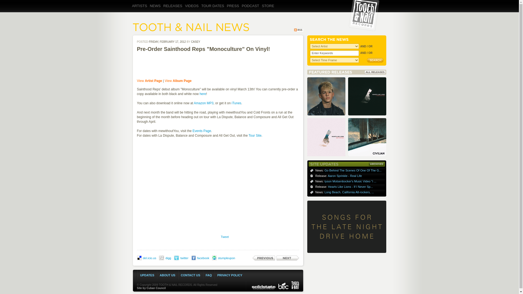 The width and height of the screenshot is (523, 294). Describe the element at coordinates (335, 53) in the screenshot. I see `Enter Keywords` at that location.